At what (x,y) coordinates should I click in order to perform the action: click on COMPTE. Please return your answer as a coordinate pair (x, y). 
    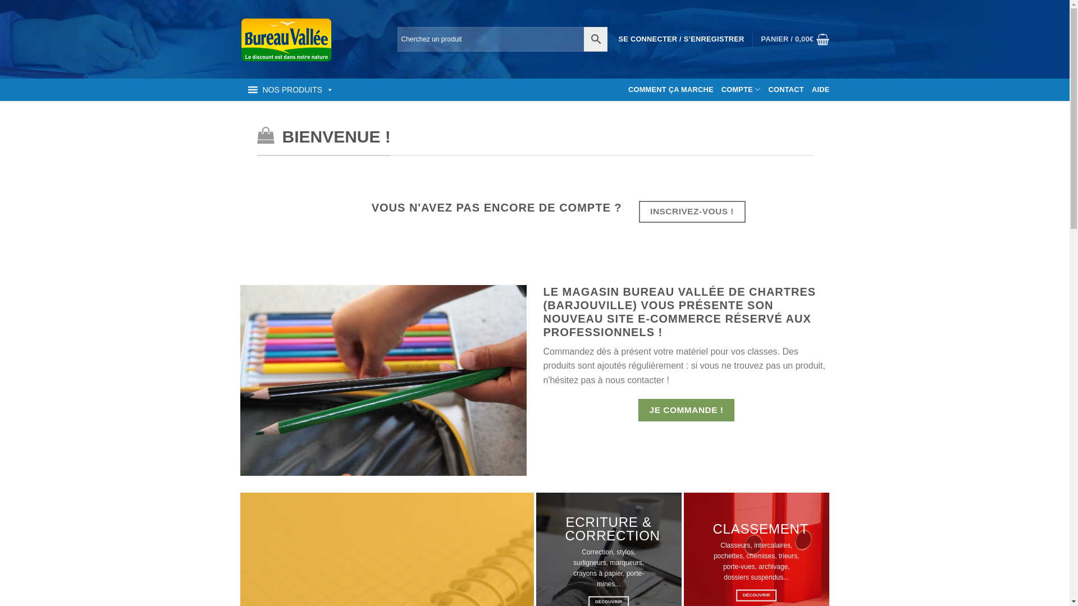
    Looking at the image, I should click on (741, 90).